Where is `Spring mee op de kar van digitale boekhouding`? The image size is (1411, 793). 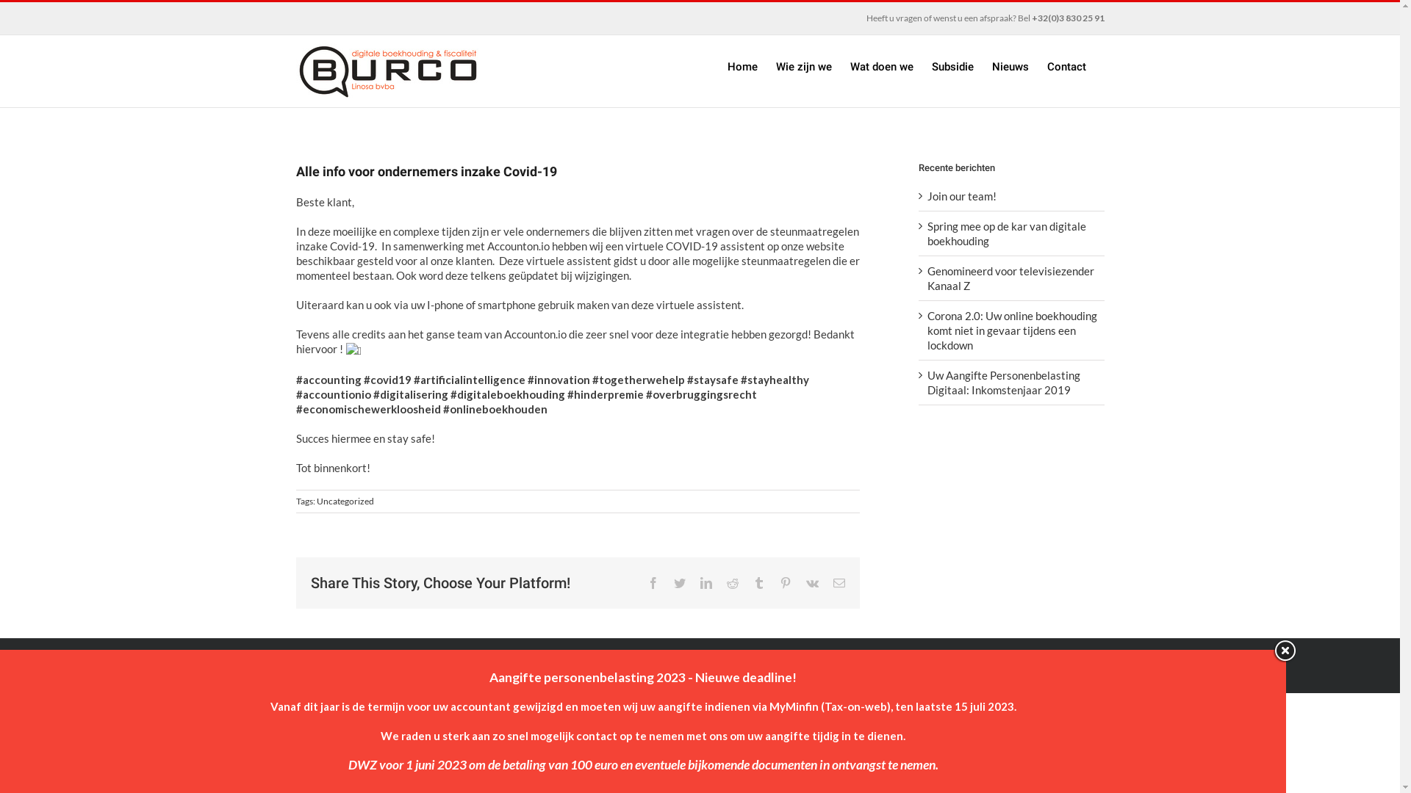 Spring mee op de kar van digitale boekhouding is located at coordinates (1007, 233).